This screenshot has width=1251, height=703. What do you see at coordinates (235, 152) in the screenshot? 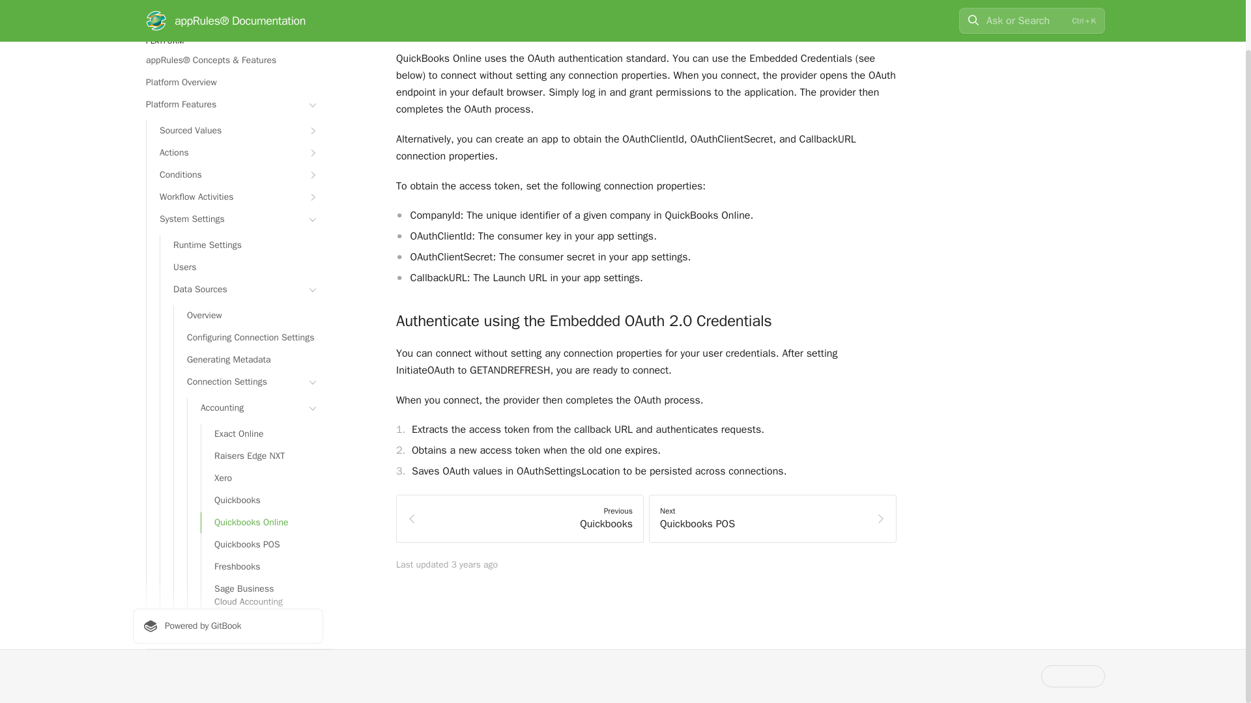
I see `Actions` at bounding box center [235, 152].